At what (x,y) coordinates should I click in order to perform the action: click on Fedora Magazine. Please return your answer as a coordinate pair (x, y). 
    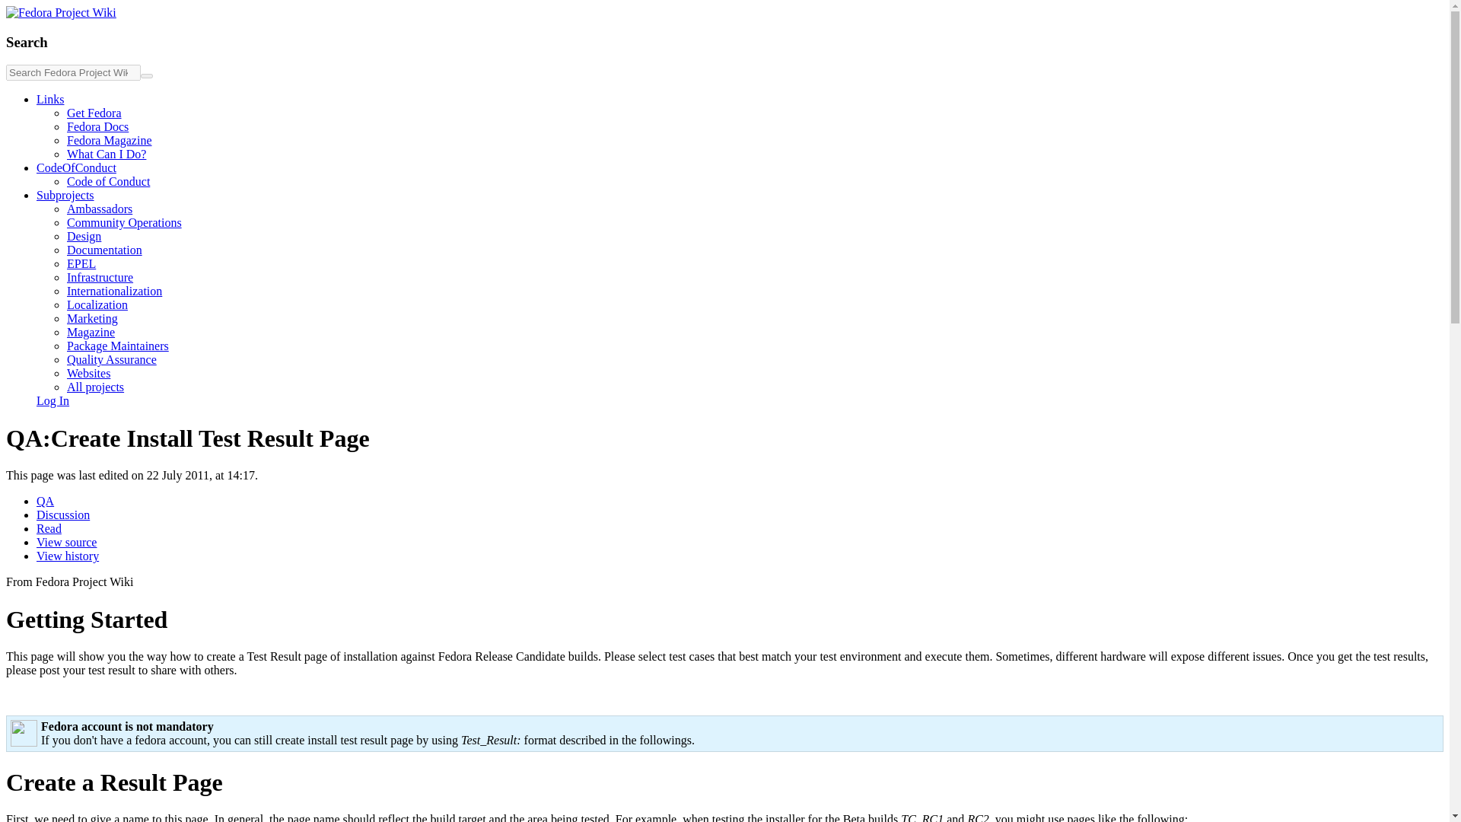
    Looking at the image, I should click on (110, 140).